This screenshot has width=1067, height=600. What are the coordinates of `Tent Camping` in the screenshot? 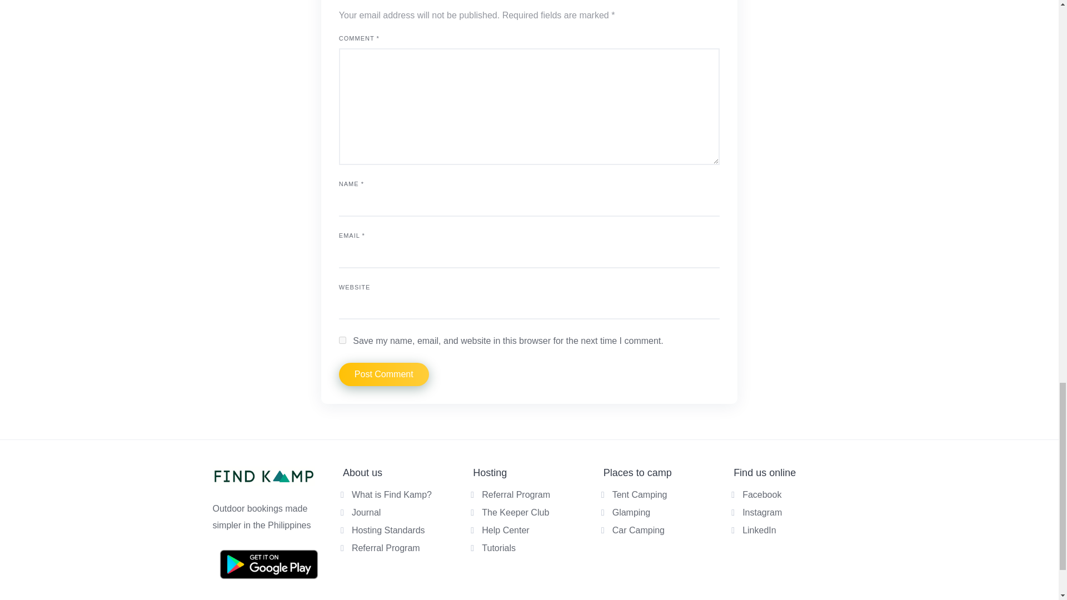 It's located at (640, 494).